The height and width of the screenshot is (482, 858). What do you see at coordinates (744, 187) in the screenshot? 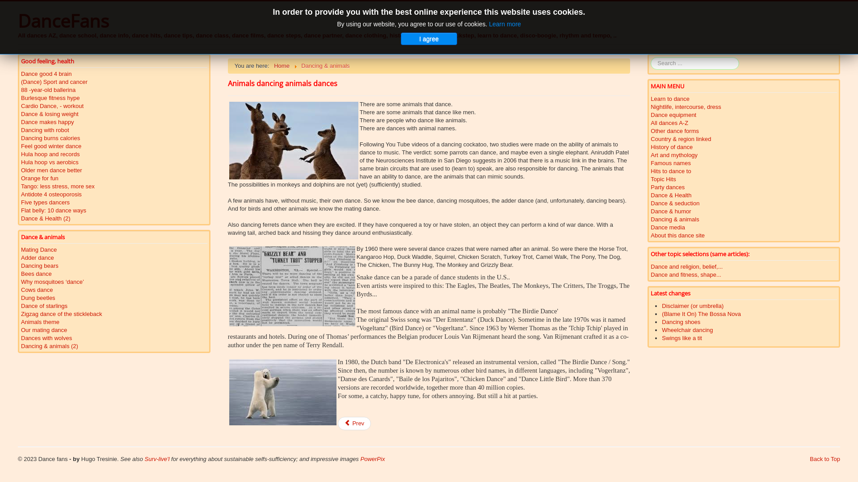
I see `Party dances` at bounding box center [744, 187].